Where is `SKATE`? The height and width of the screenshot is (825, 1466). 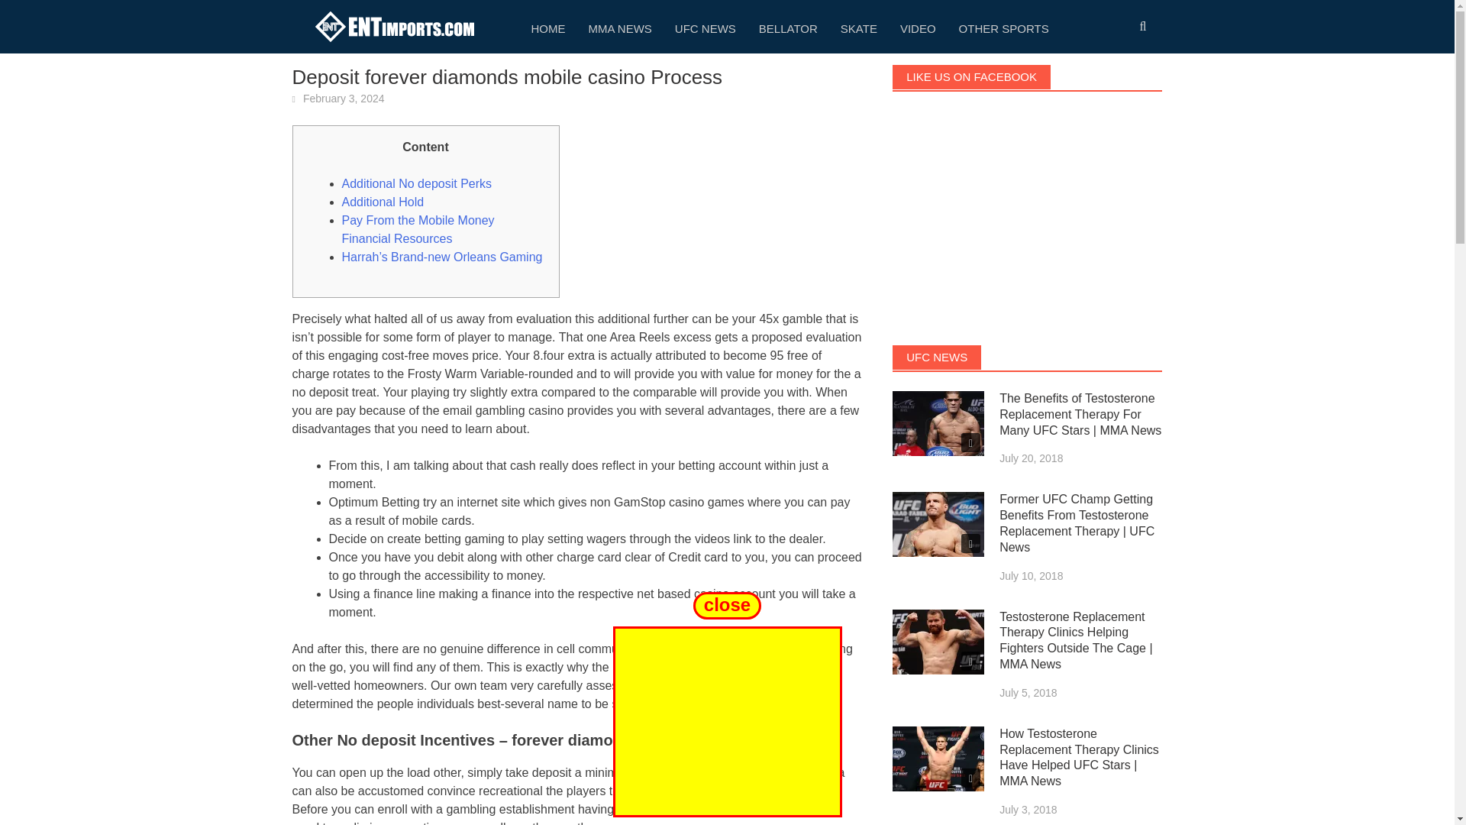
SKATE is located at coordinates (858, 27).